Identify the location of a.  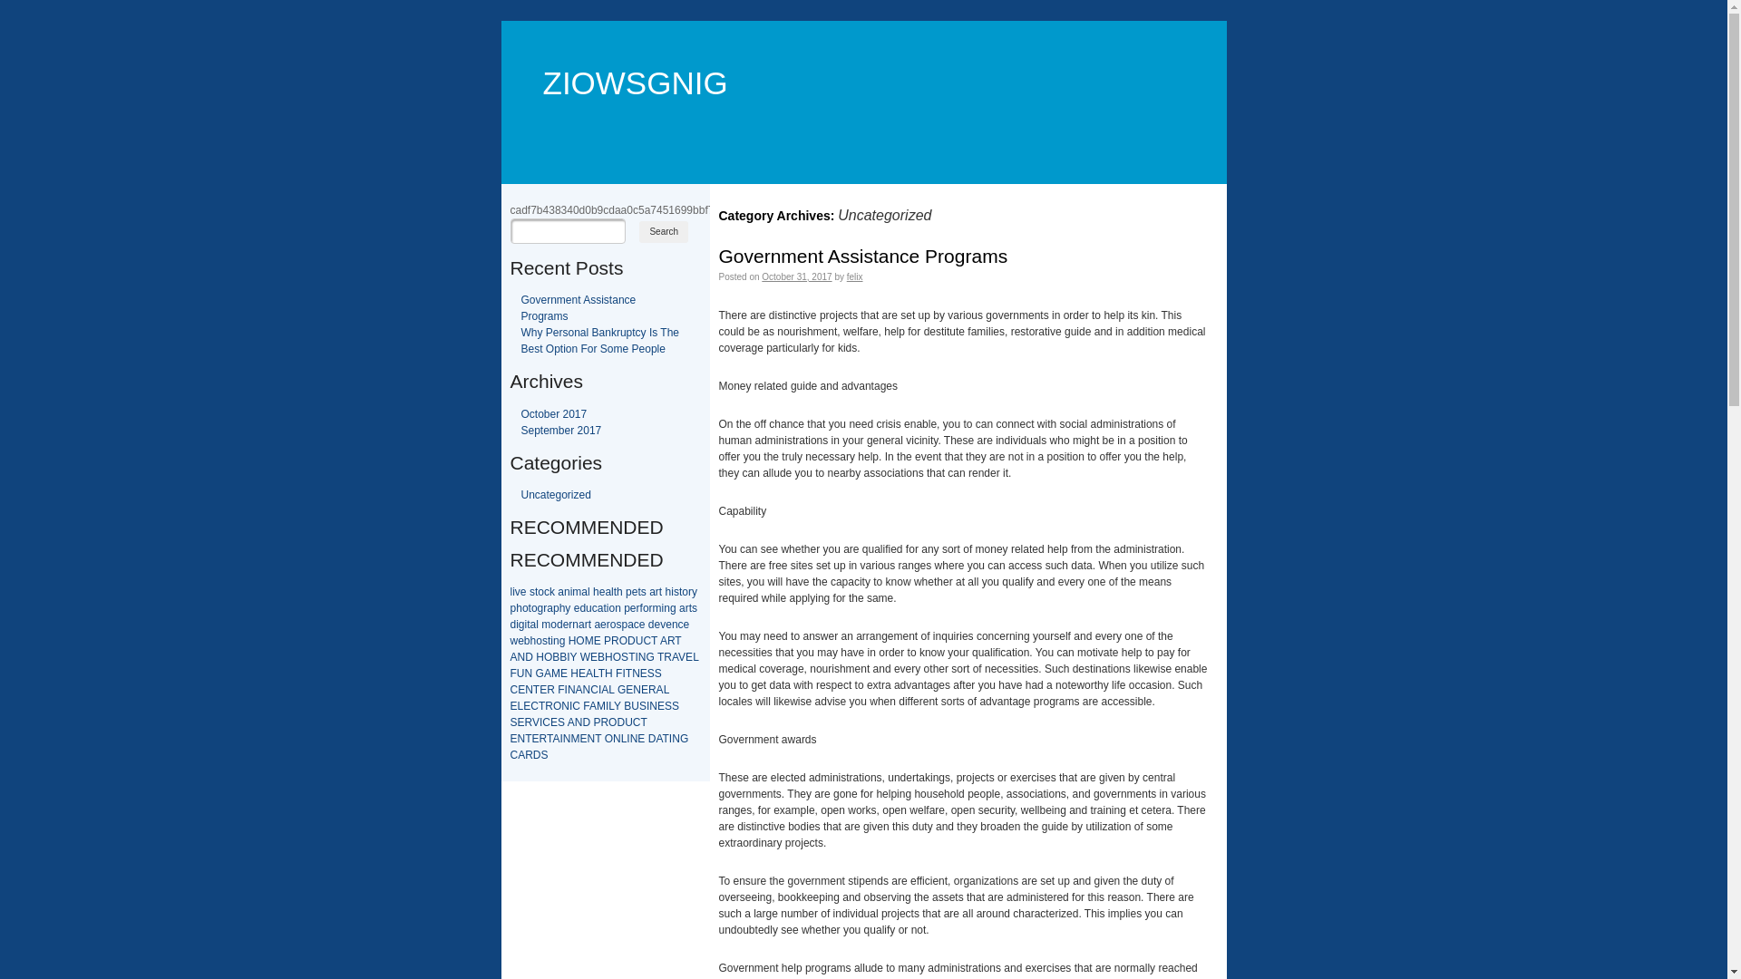
(608, 592).